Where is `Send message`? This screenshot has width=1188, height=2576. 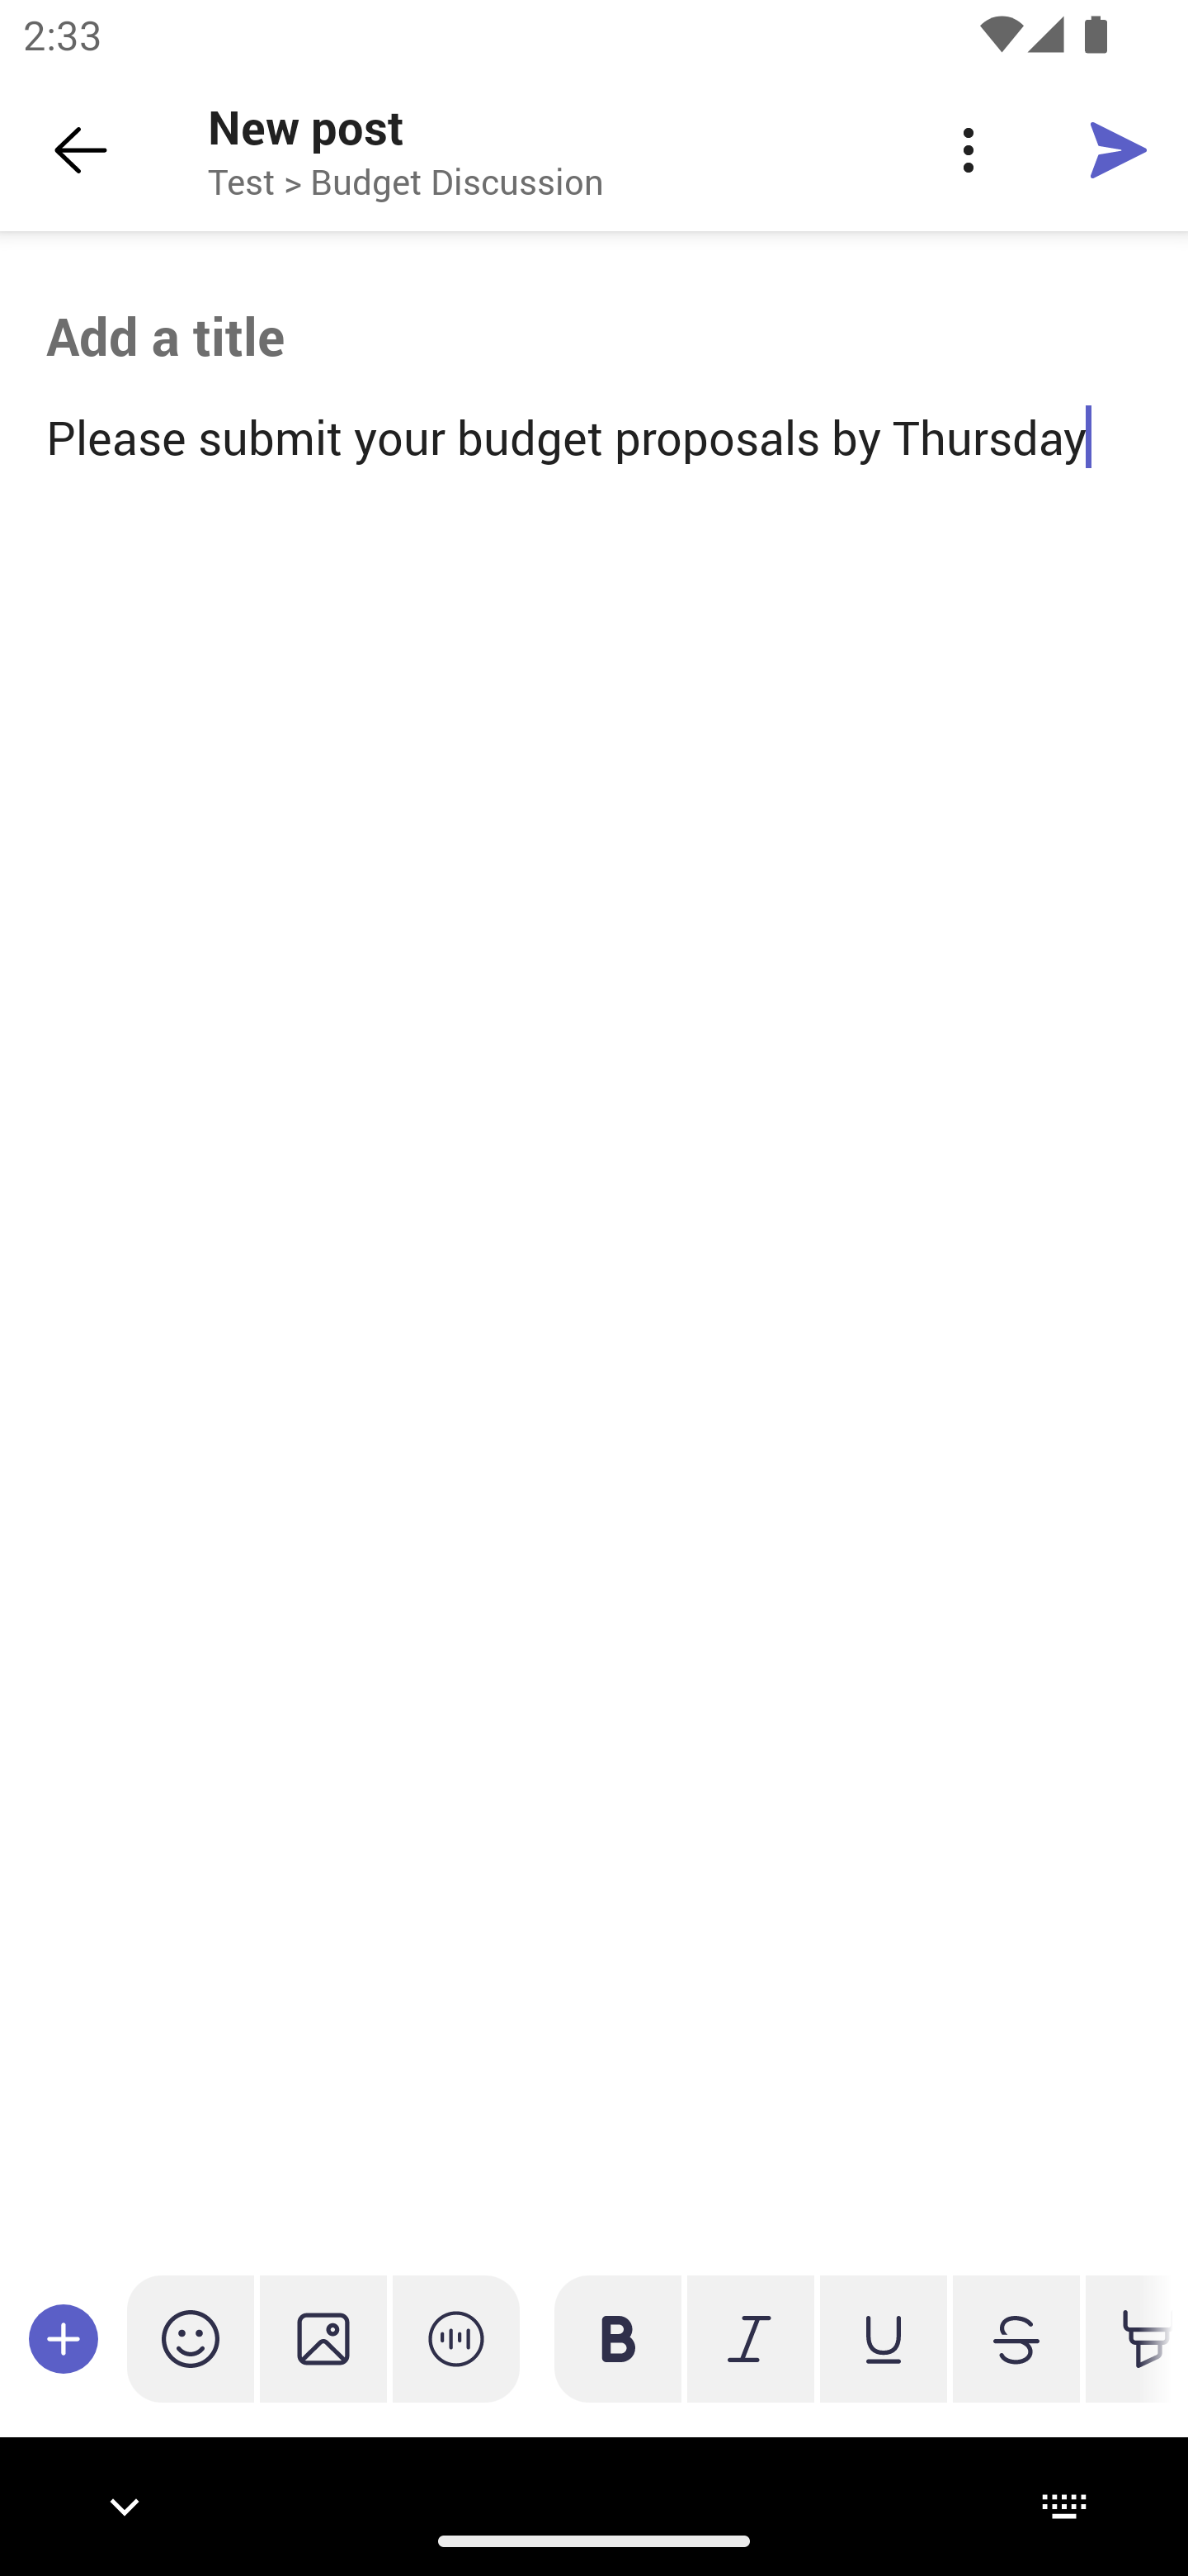 Send message is located at coordinates (1119, 149).